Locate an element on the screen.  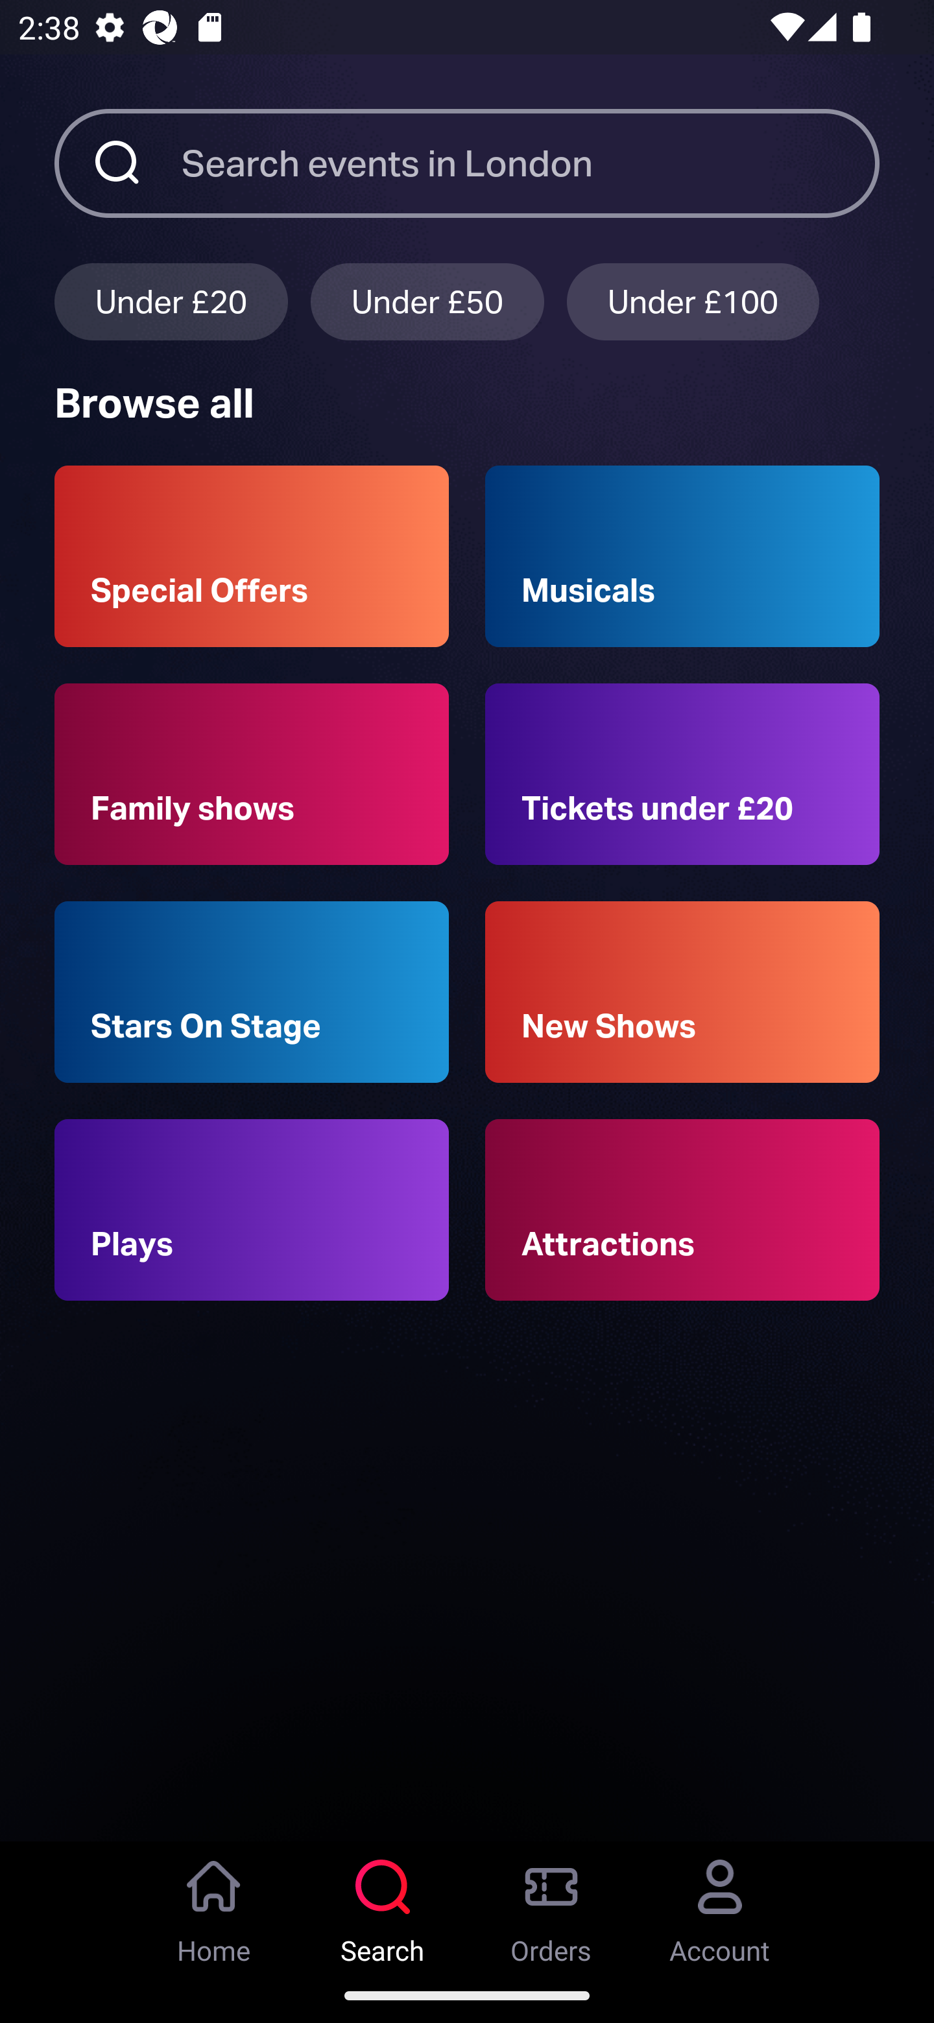
Under £20 is located at coordinates (171, 301).